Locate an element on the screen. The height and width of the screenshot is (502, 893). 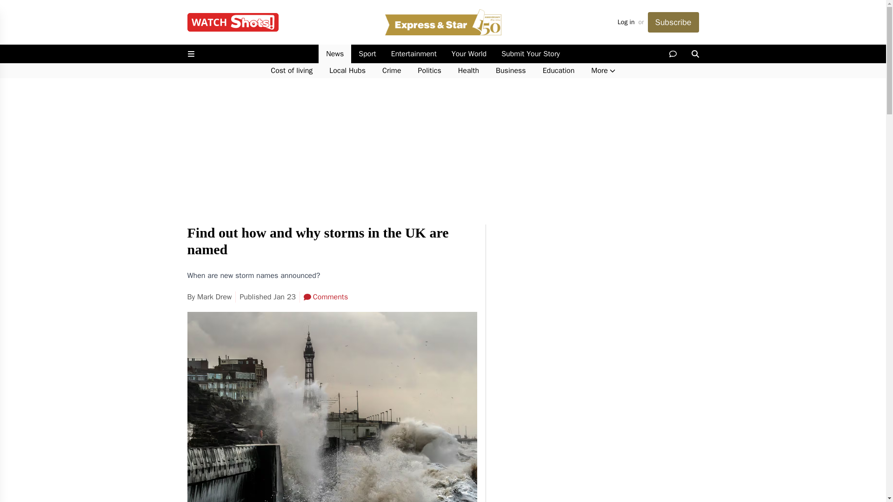
Log in is located at coordinates (626, 22).